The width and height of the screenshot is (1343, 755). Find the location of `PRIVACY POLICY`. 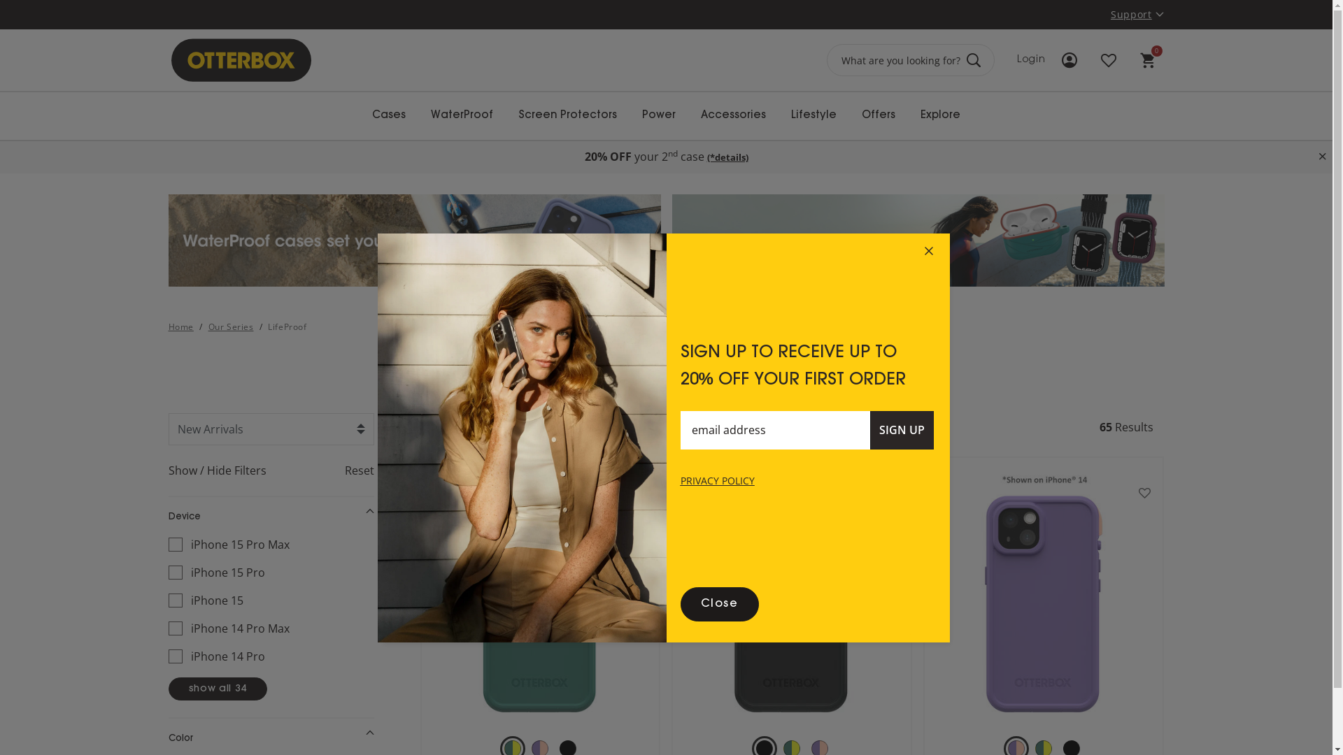

PRIVACY POLICY is located at coordinates (717, 481).